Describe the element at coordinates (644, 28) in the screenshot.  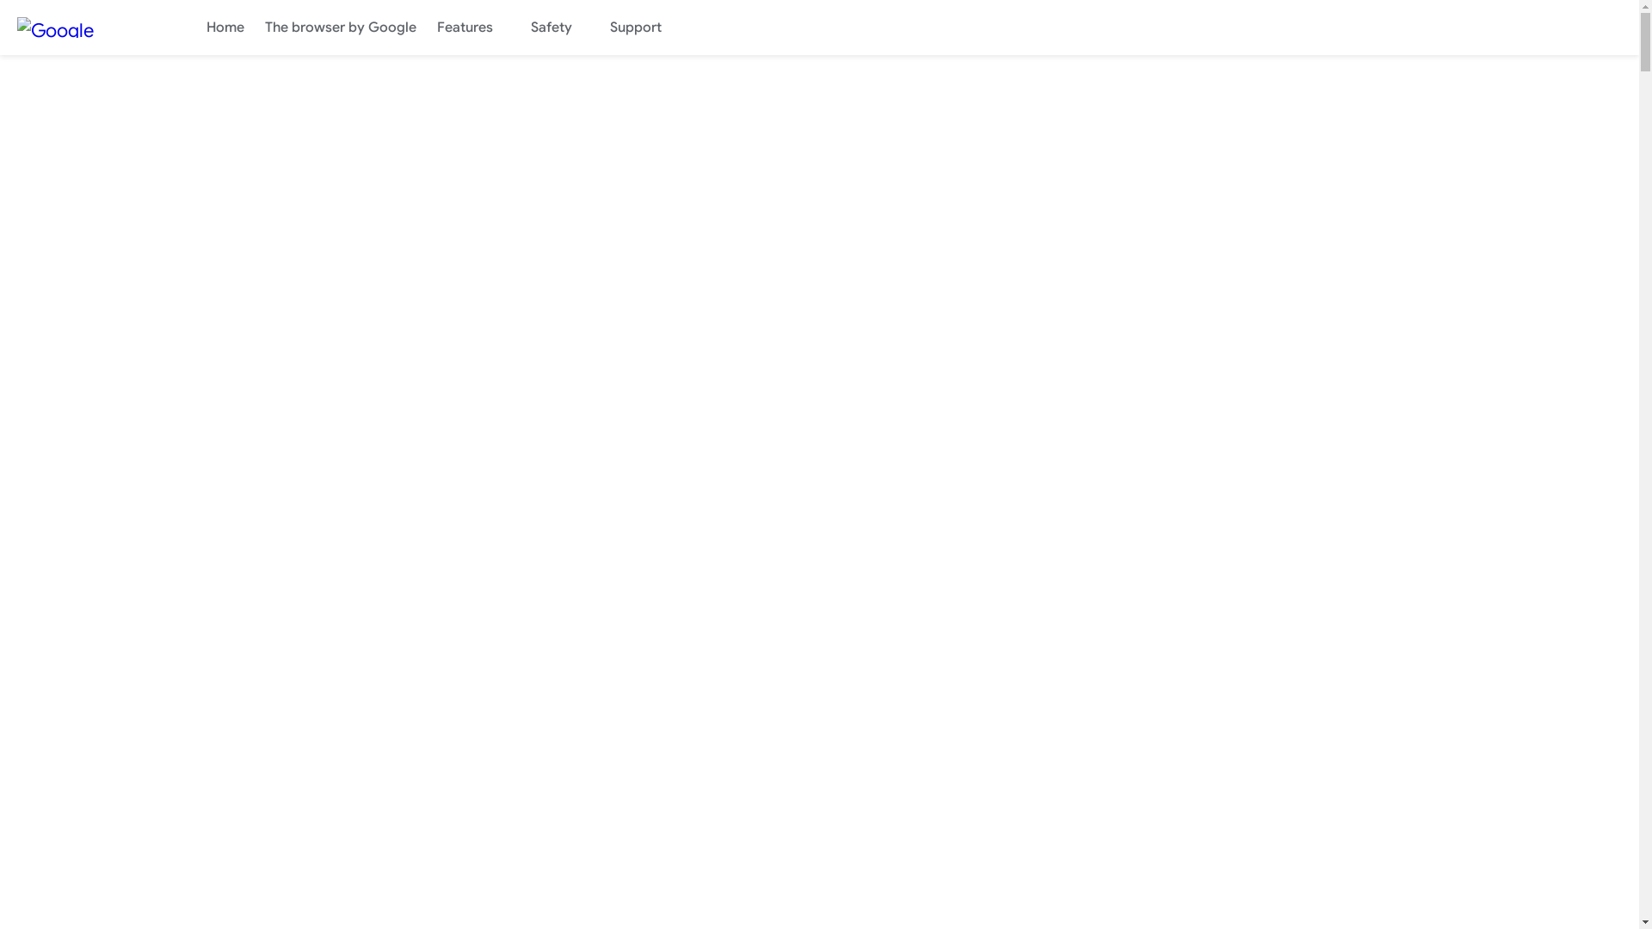
I see `Support` at that location.